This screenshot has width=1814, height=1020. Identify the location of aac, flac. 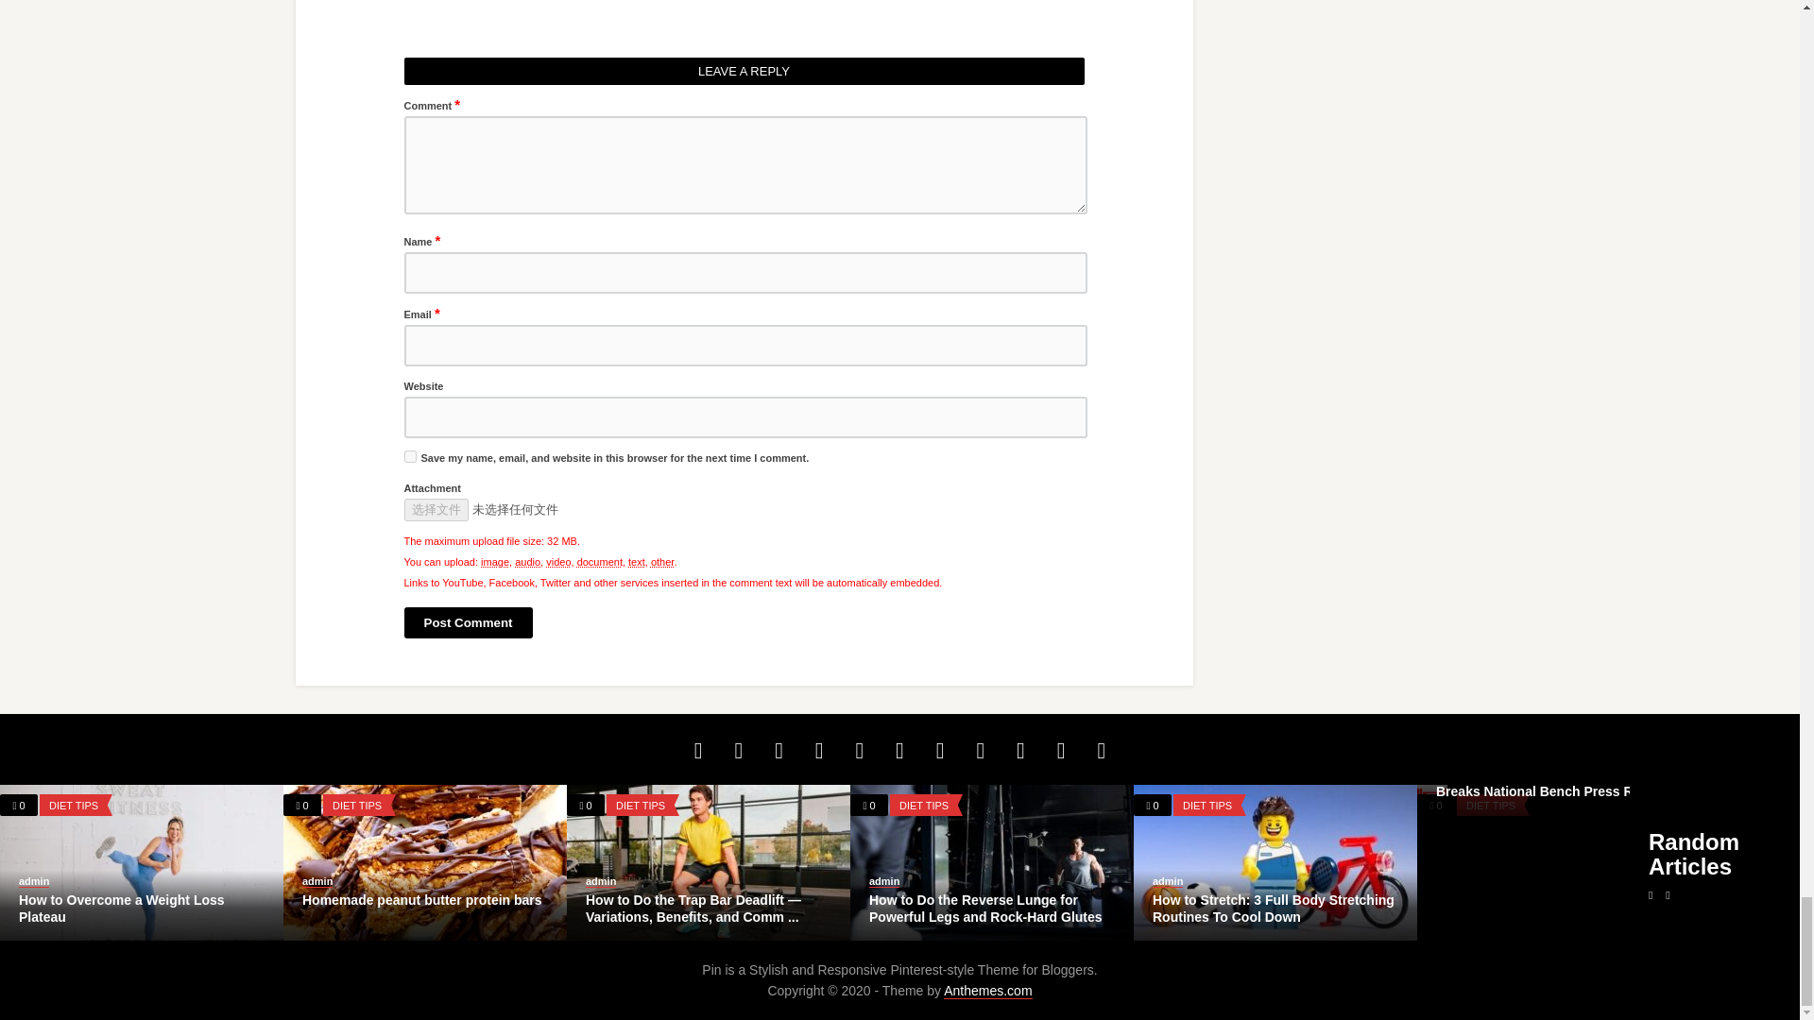
(527, 561).